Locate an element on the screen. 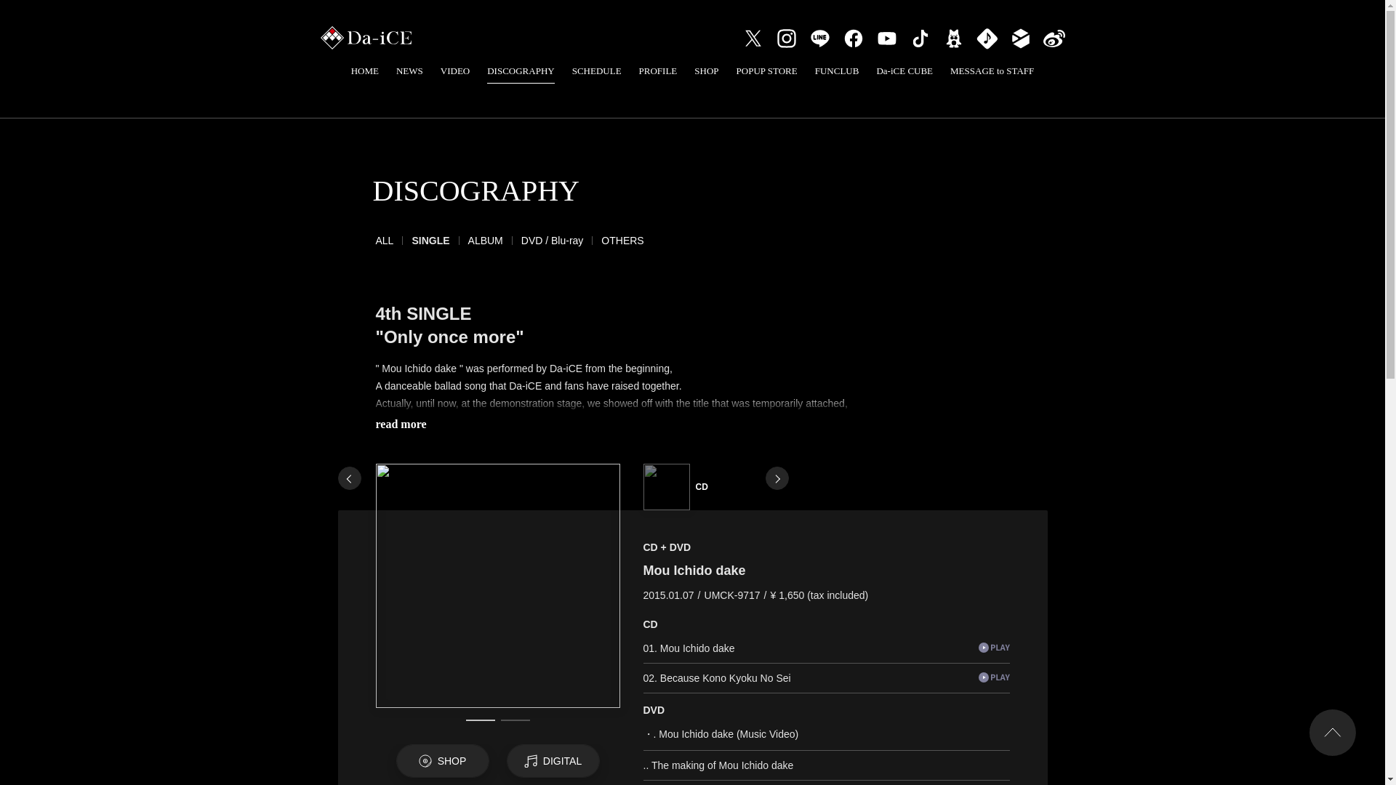  Next is located at coordinates (777, 478).